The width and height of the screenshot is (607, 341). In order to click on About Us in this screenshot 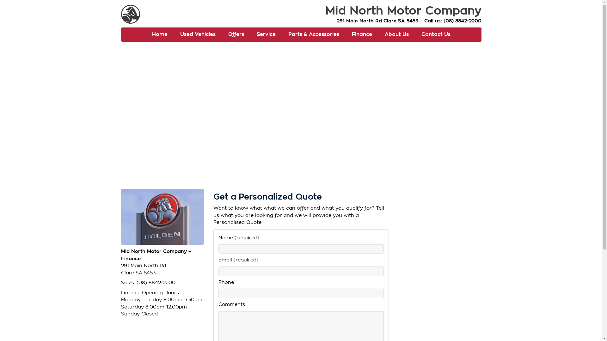, I will do `click(396, 35)`.